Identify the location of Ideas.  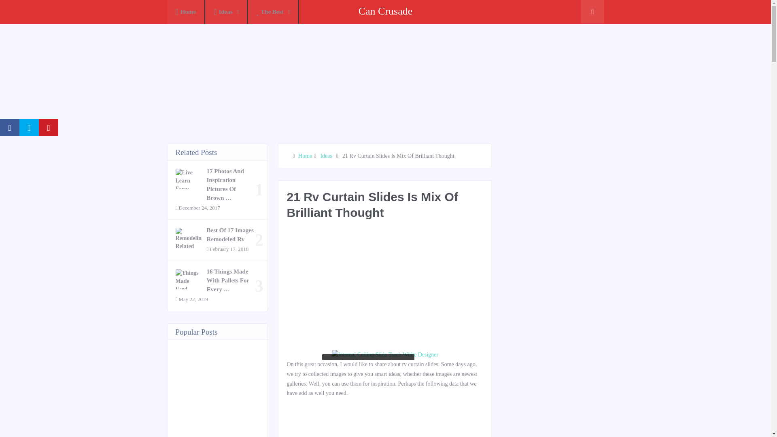
(226, 12).